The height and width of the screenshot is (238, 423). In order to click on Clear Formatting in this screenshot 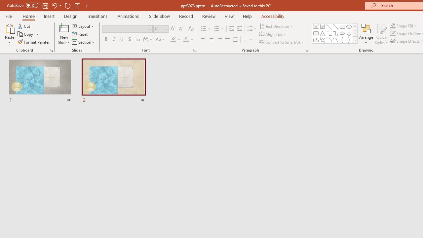, I will do `click(191, 29)`.